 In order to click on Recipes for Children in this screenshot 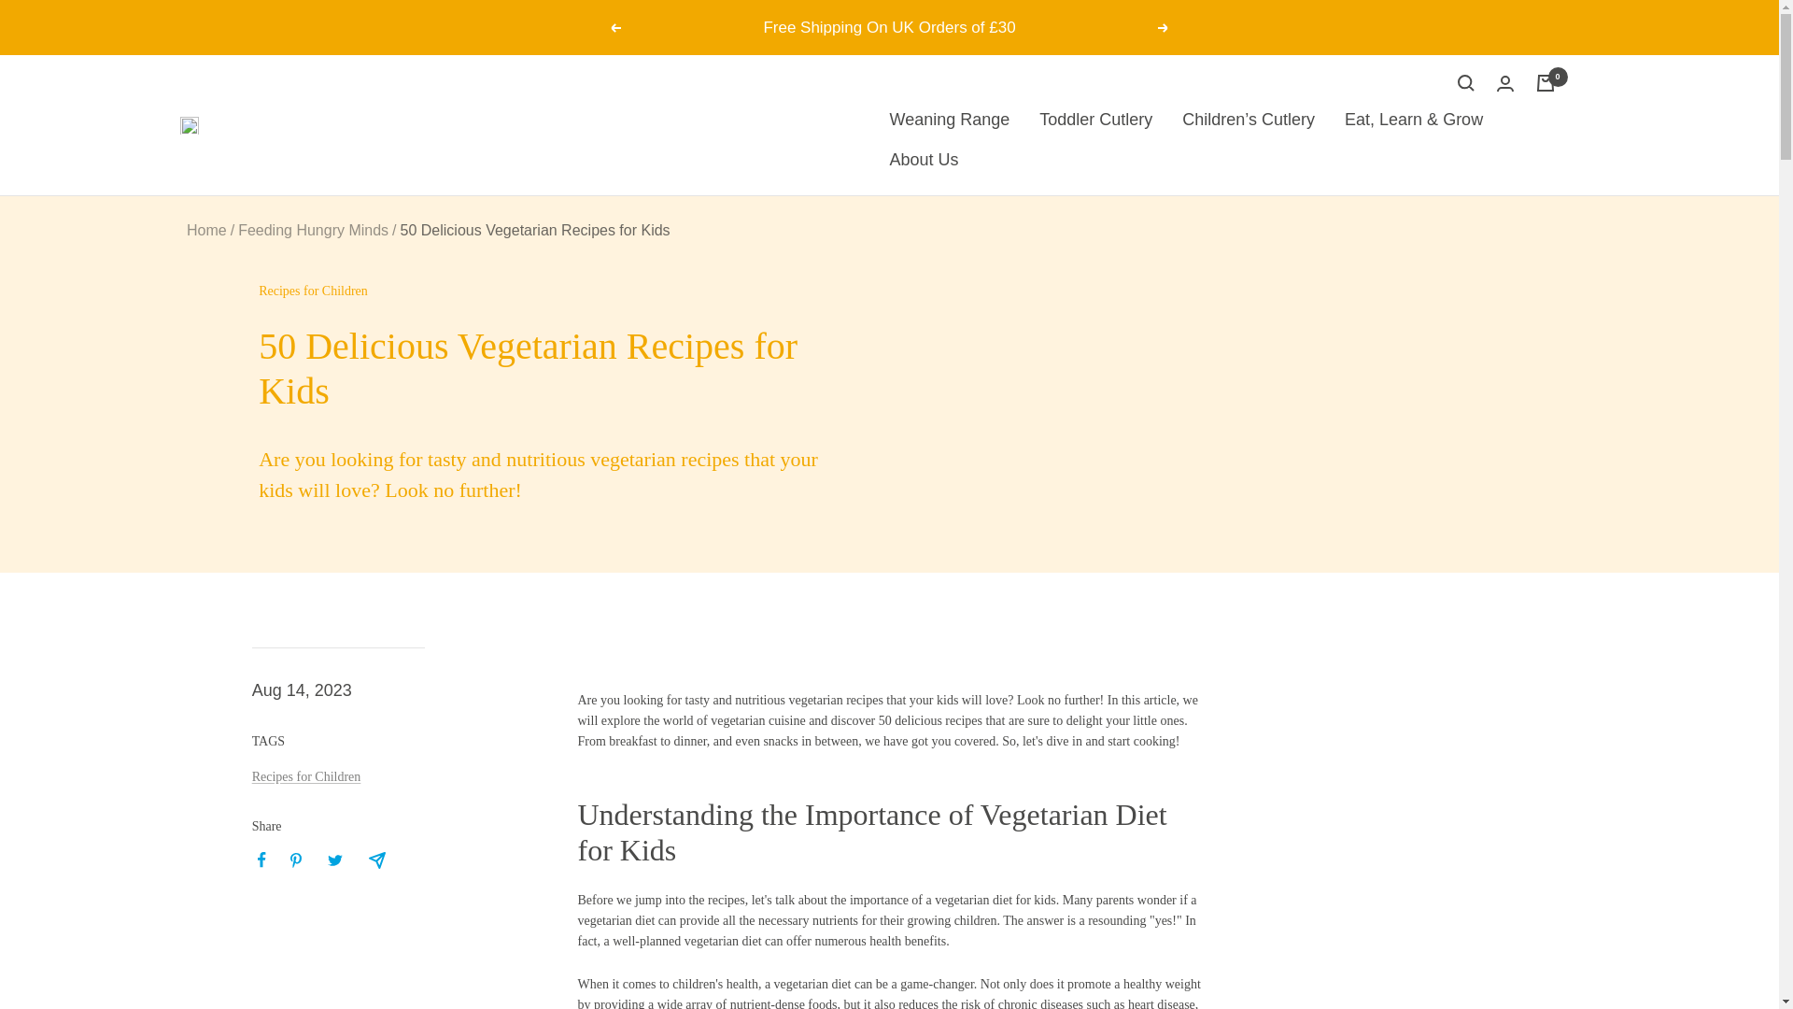, I will do `click(540, 281)`.